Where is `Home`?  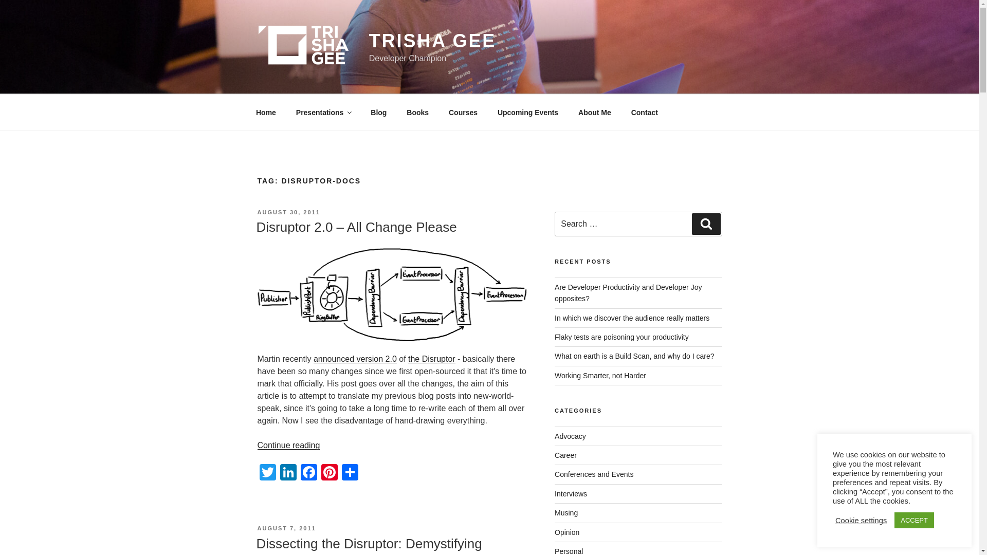 Home is located at coordinates (266, 112).